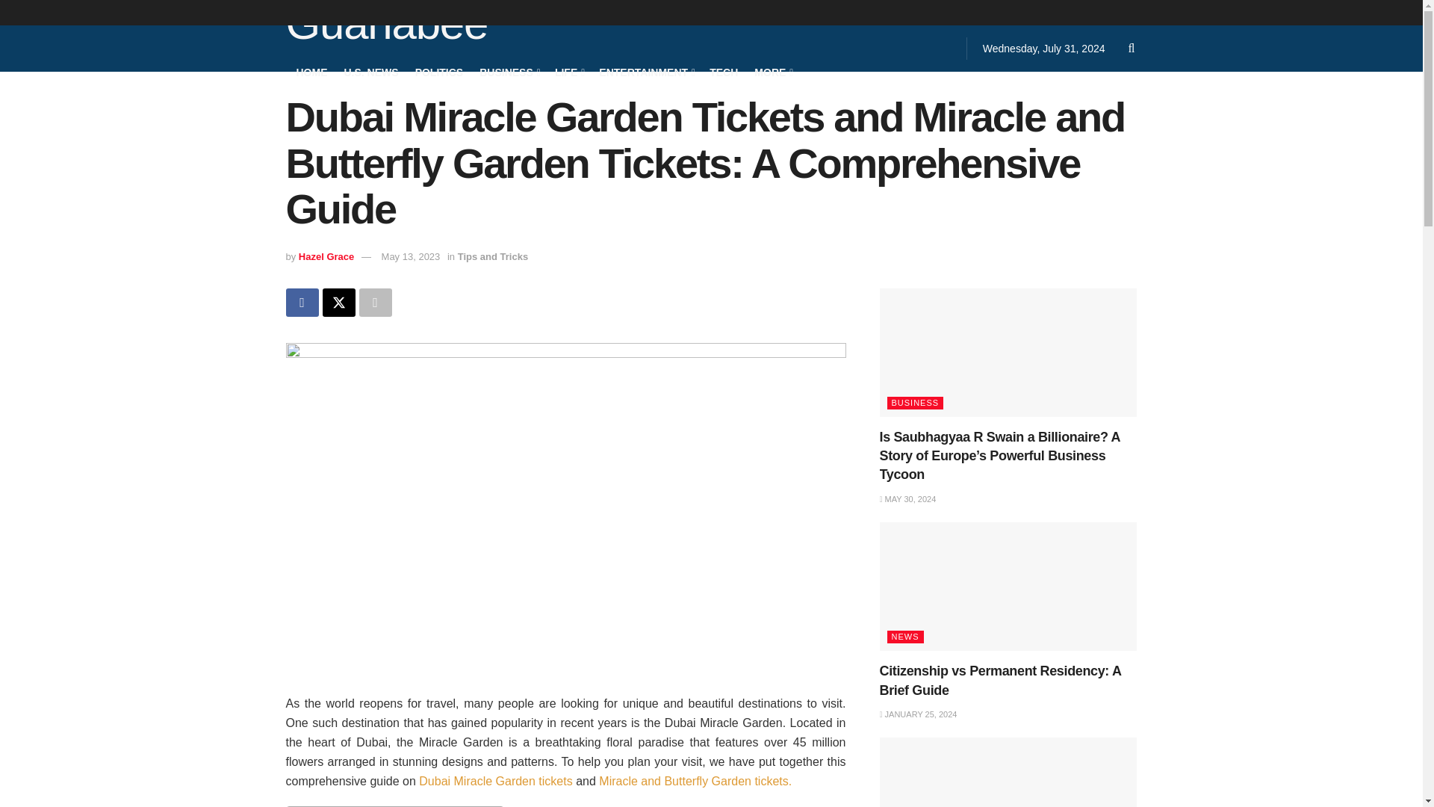  What do you see at coordinates (370, 72) in the screenshot?
I see `U.S. NEWS` at bounding box center [370, 72].